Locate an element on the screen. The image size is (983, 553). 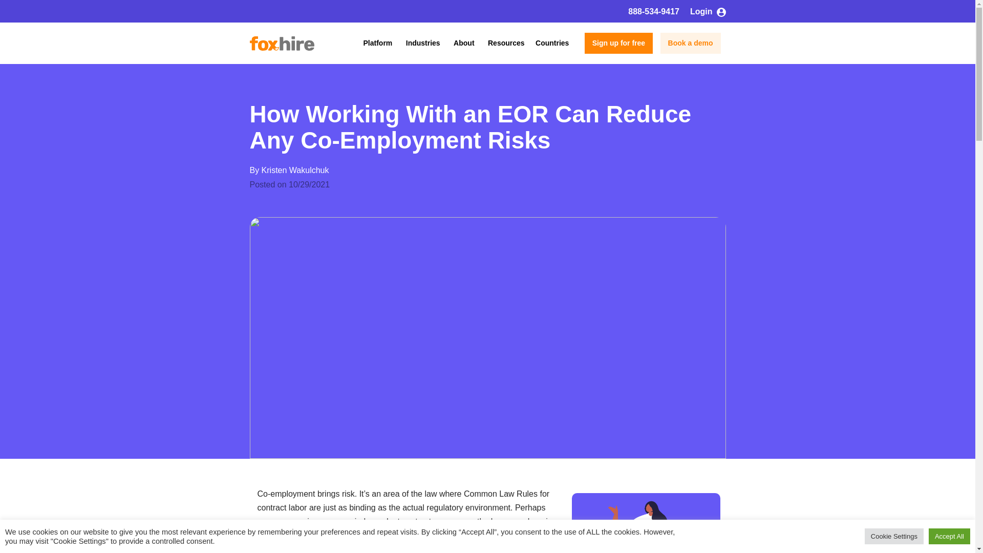
Platform is located at coordinates (378, 43).